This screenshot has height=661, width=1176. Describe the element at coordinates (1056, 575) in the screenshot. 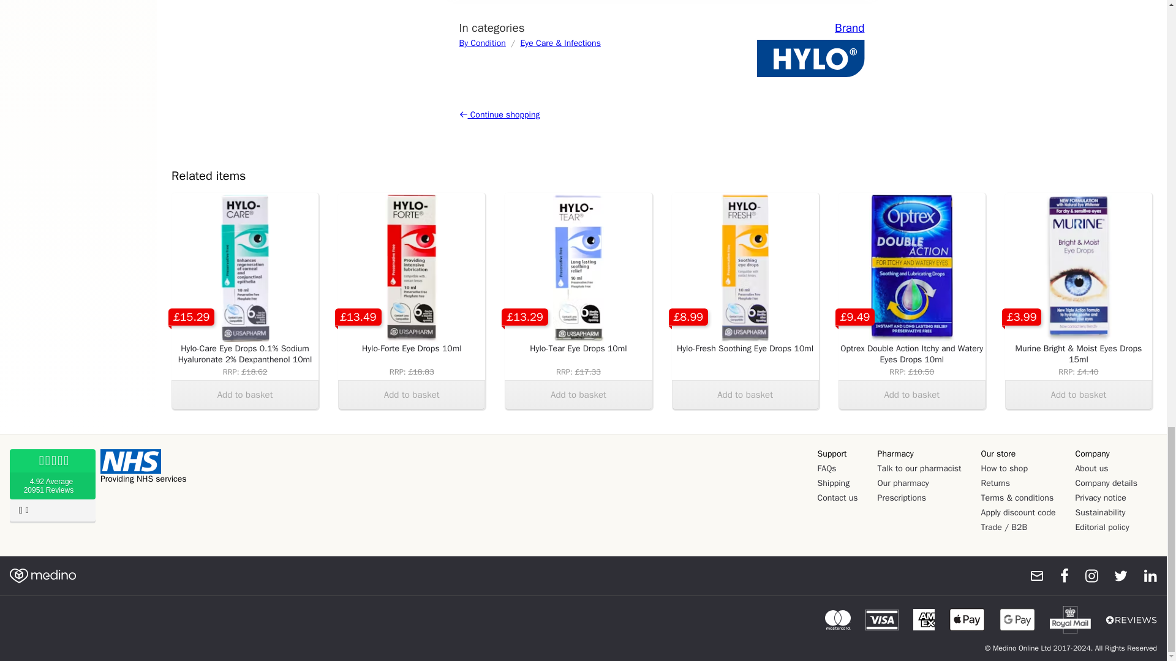

I see `medino on facebook` at that location.